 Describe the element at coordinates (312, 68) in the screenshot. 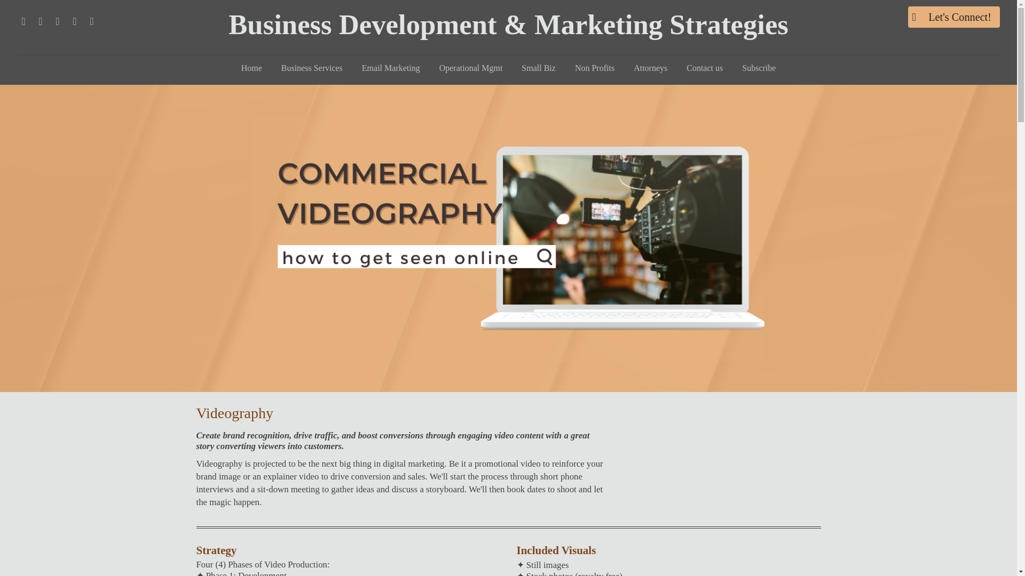

I see `Business Services` at that location.